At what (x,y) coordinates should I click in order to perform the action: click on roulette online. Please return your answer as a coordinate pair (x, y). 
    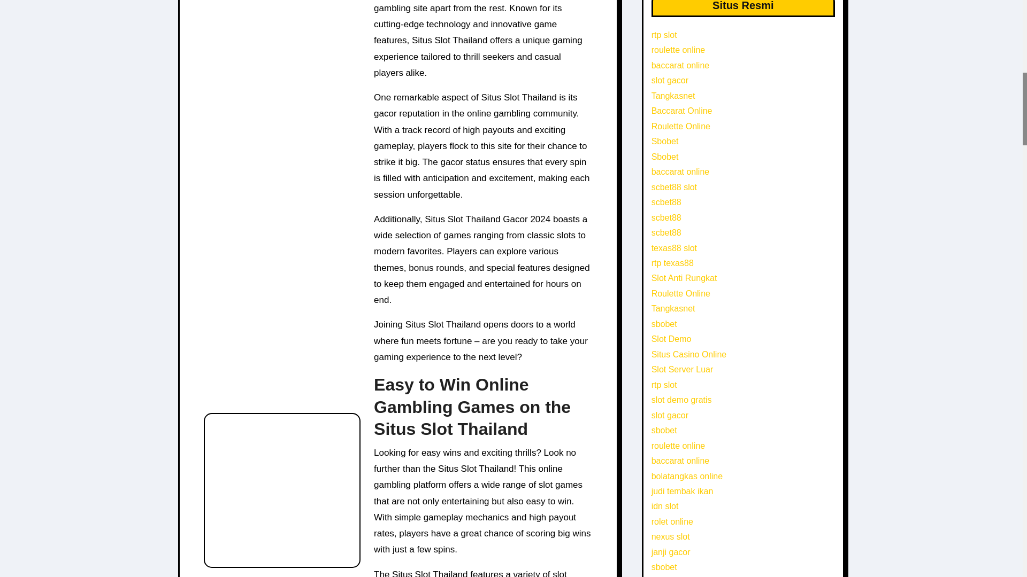
    Looking at the image, I should click on (678, 50).